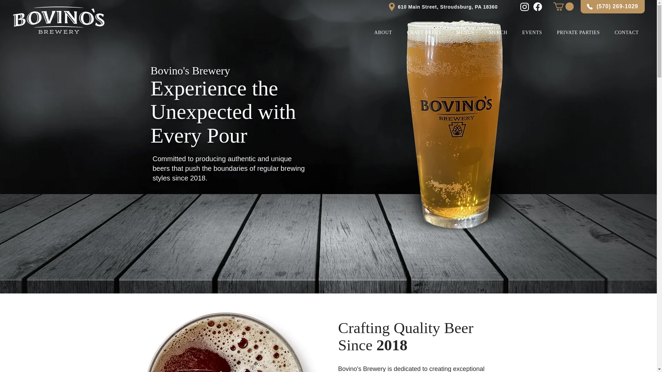 This screenshot has width=662, height=372. I want to click on CONTACT, so click(626, 32).